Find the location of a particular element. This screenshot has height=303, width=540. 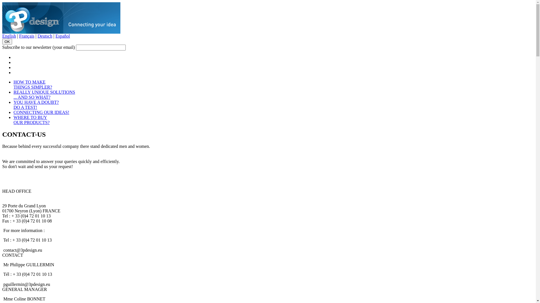

YOU HAVE A DOUBT?
DO A TEST! is located at coordinates (36, 105).